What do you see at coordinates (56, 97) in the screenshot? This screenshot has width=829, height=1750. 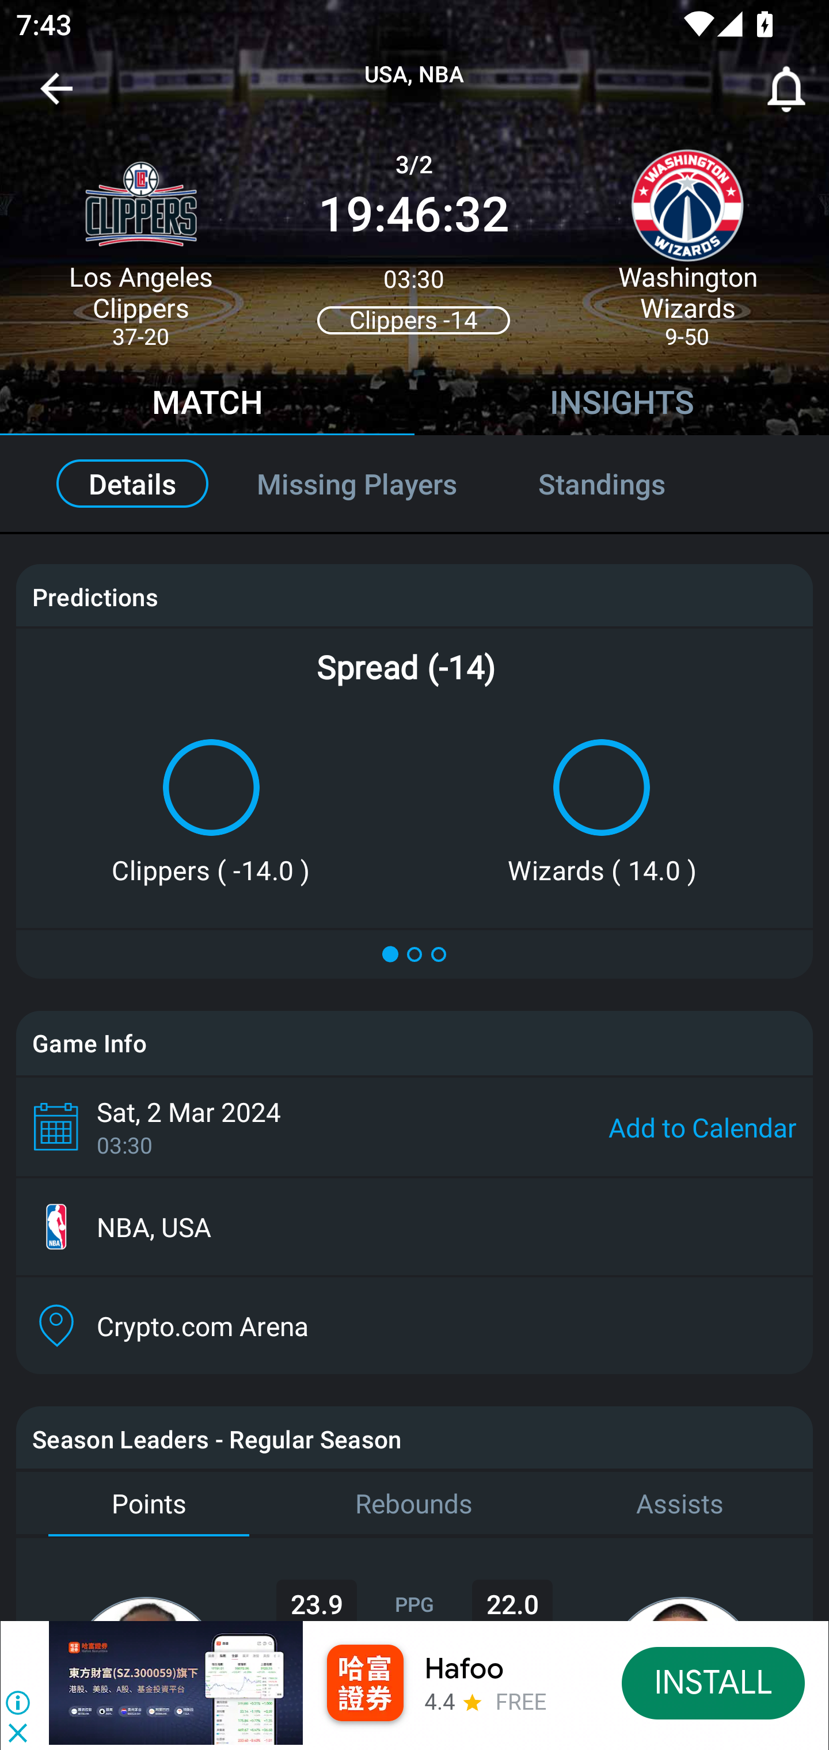 I see `Navigate up` at bounding box center [56, 97].